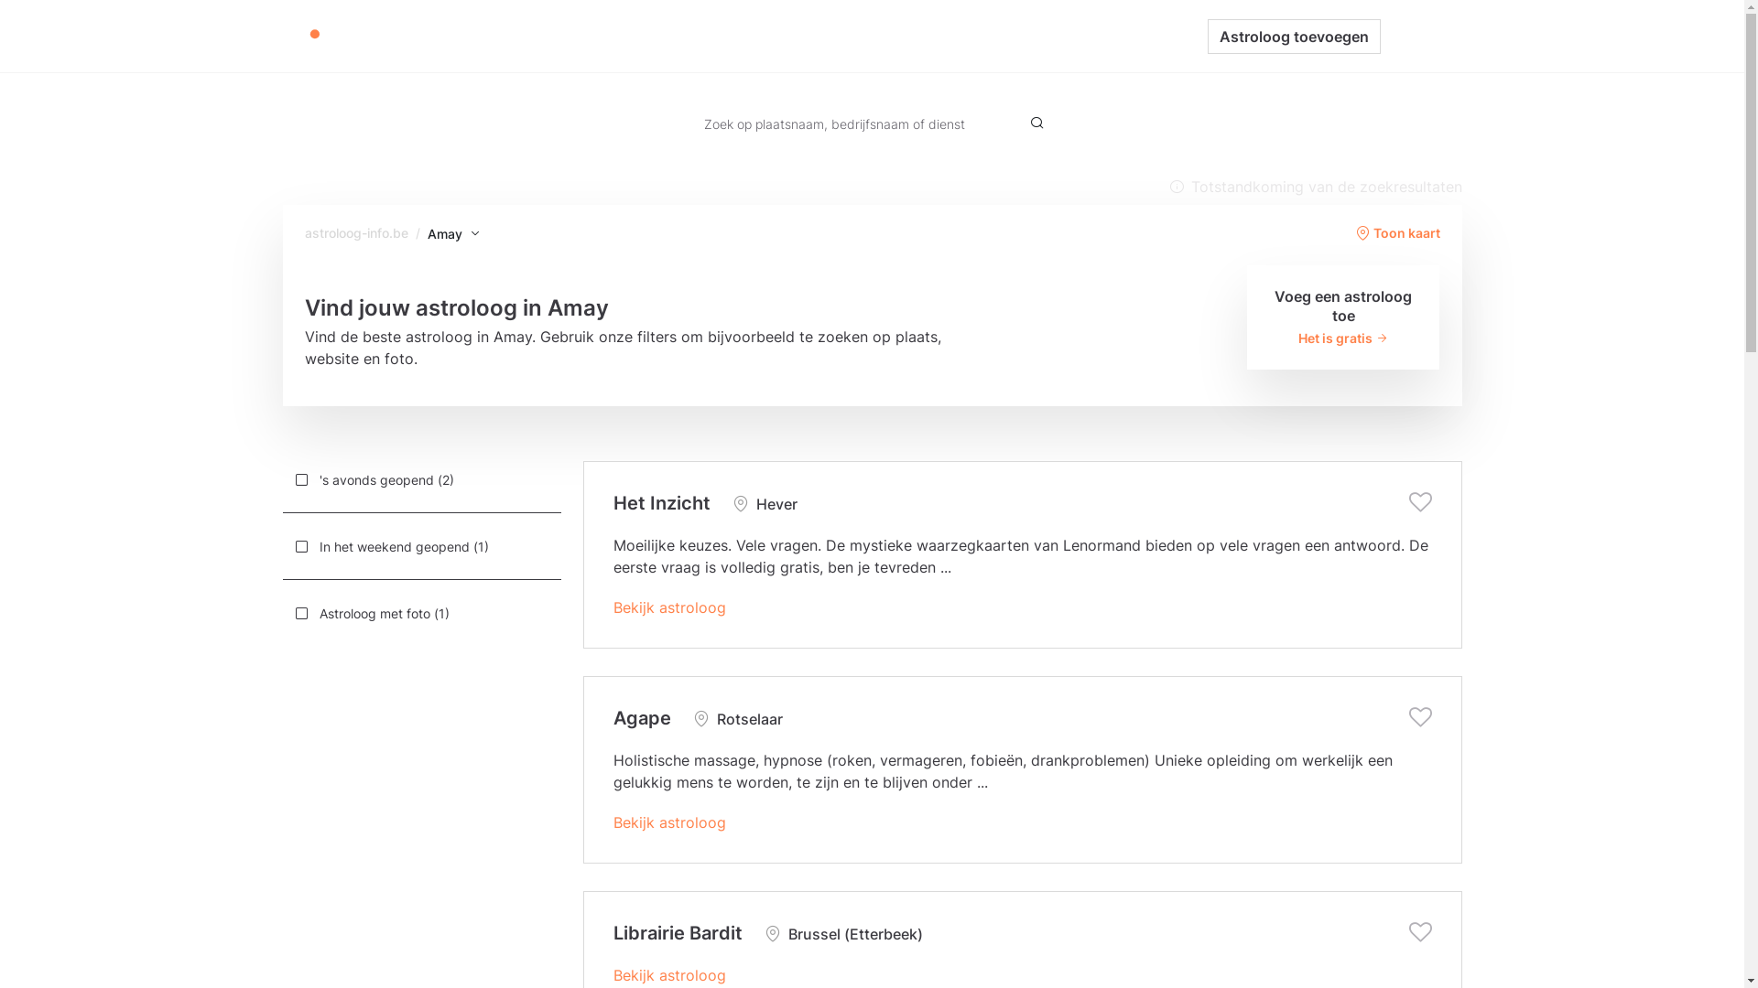 The image size is (1758, 988). Describe the element at coordinates (678, 933) in the screenshot. I see `Librairie Bardit` at that location.